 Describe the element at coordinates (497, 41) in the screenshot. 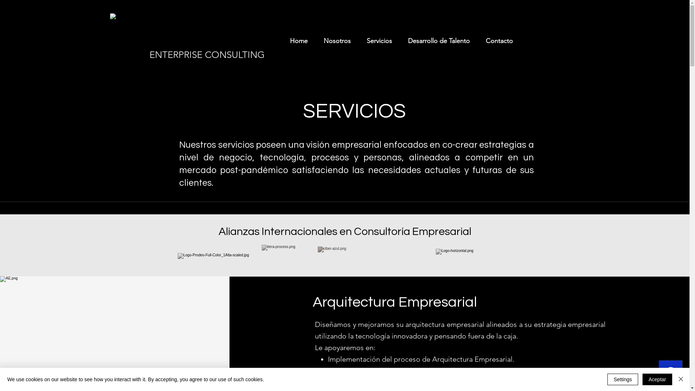

I see `Contacto` at that location.